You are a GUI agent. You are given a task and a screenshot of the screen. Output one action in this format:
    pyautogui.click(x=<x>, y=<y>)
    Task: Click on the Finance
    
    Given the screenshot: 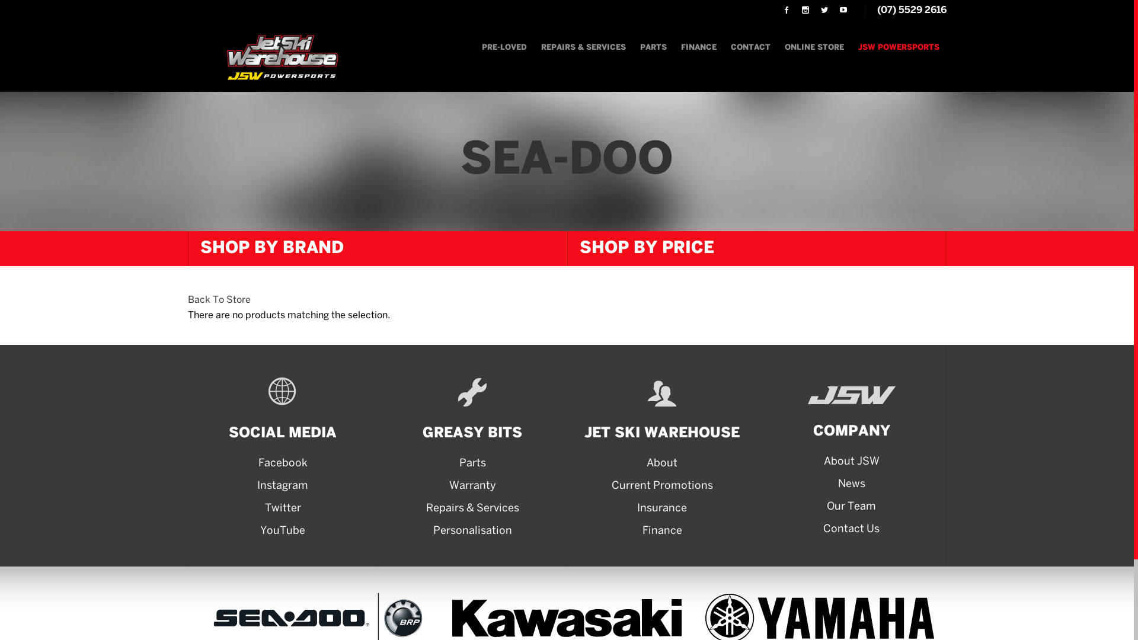 What is the action you would take?
    pyautogui.click(x=663, y=532)
    